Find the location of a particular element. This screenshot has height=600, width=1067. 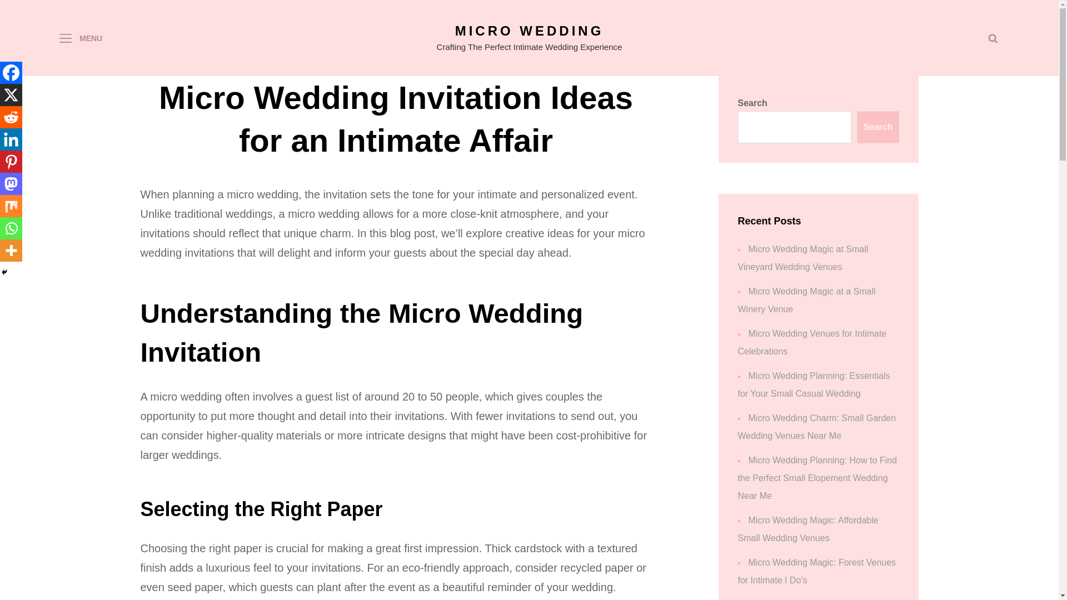

MENU is located at coordinates (80, 38).